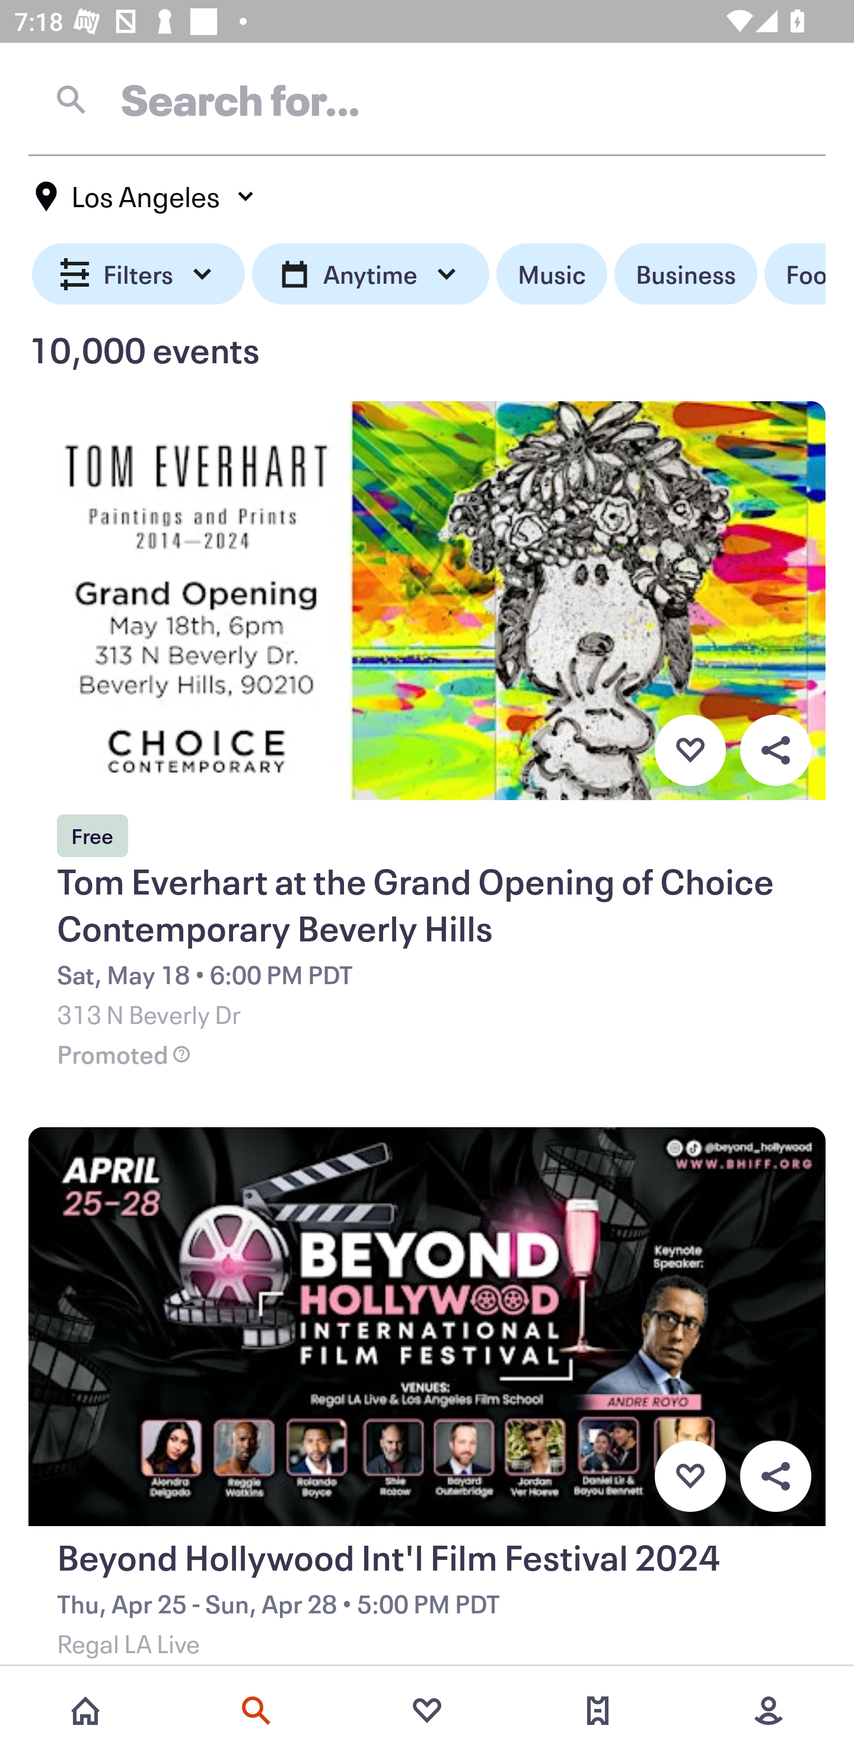 The width and height of the screenshot is (854, 1757). I want to click on Favorite button, so click(690, 750).